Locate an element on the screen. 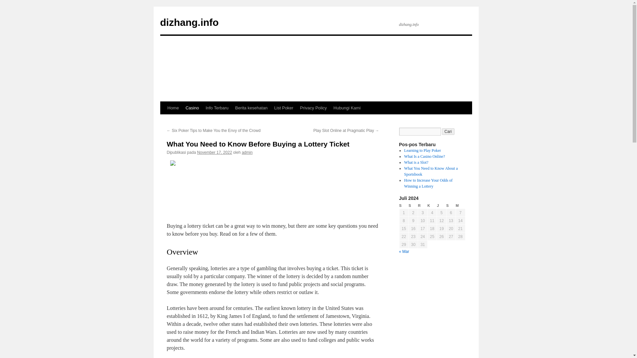 This screenshot has width=637, height=358. 11:59 pm is located at coordinates (214, 152).